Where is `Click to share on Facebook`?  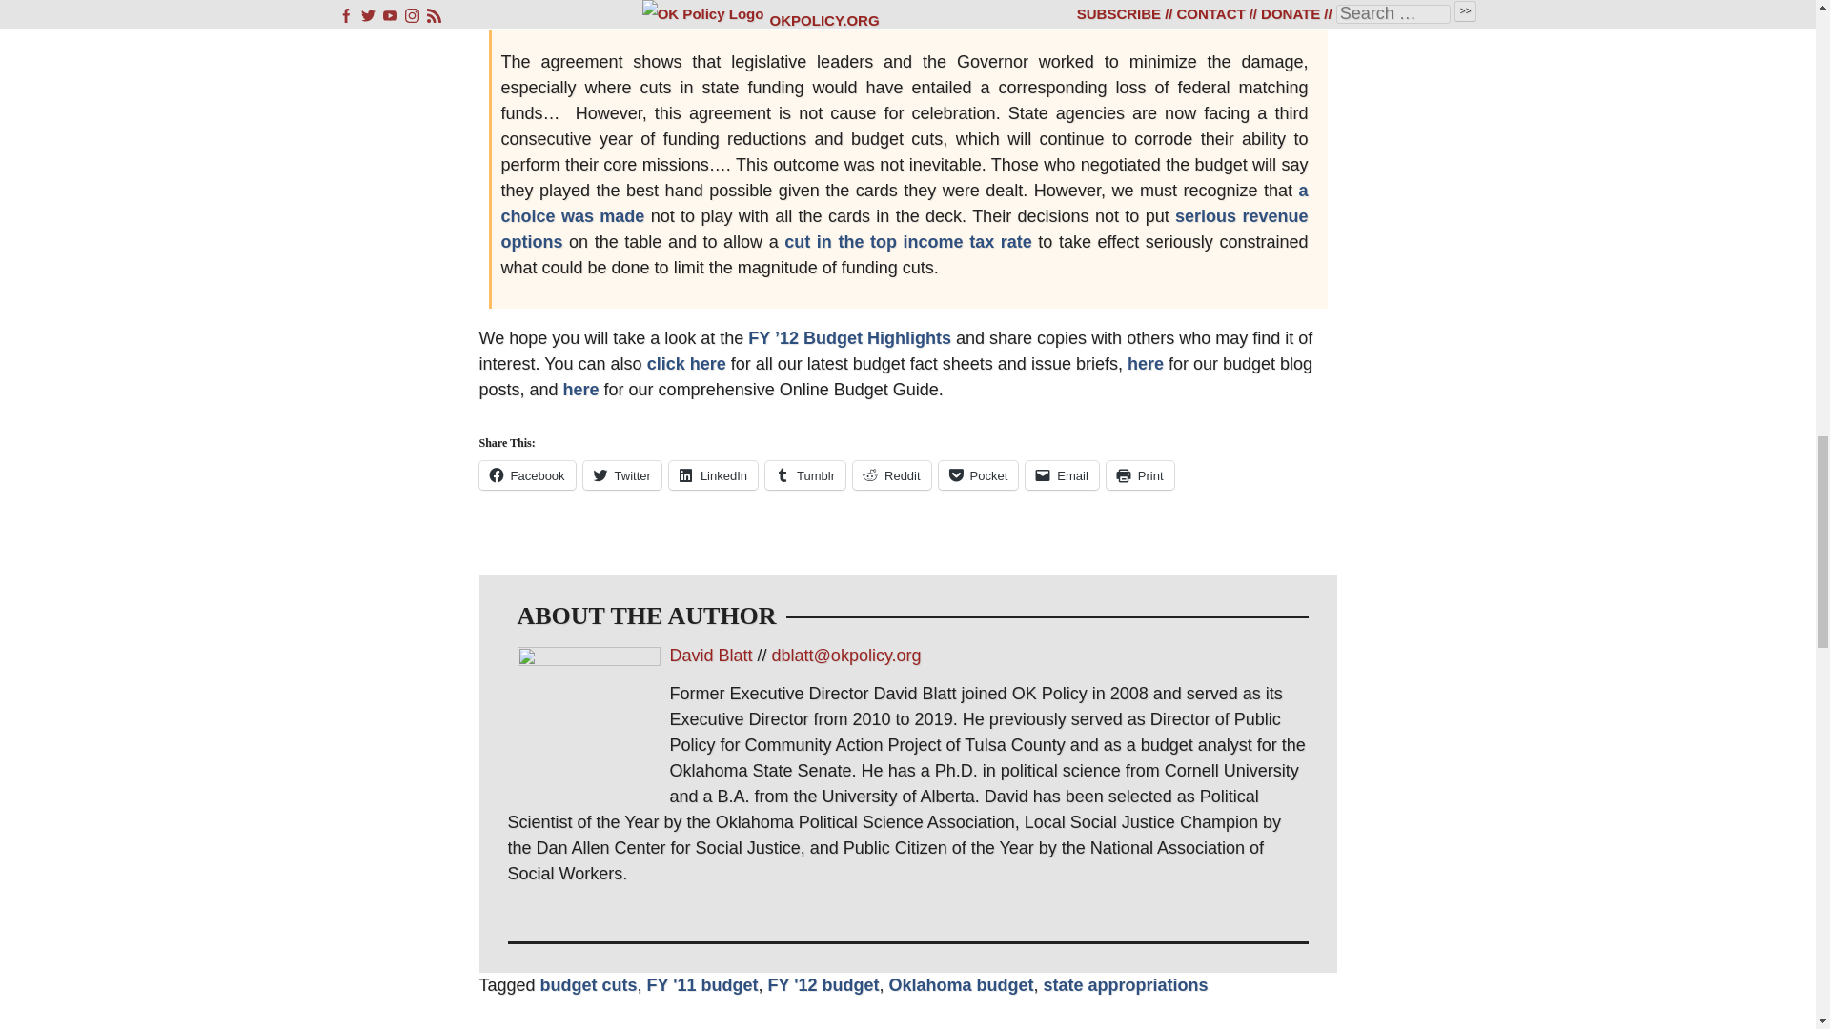 Click to share on Facebook is located at coordinates (526, 474).